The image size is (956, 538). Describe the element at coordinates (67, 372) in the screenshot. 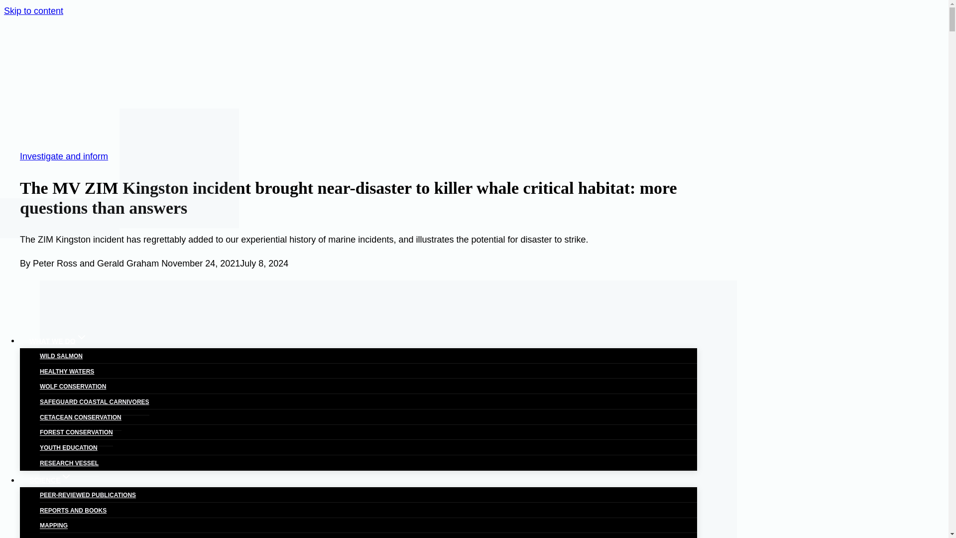

I see `HEALTHY WATERS` at that location.